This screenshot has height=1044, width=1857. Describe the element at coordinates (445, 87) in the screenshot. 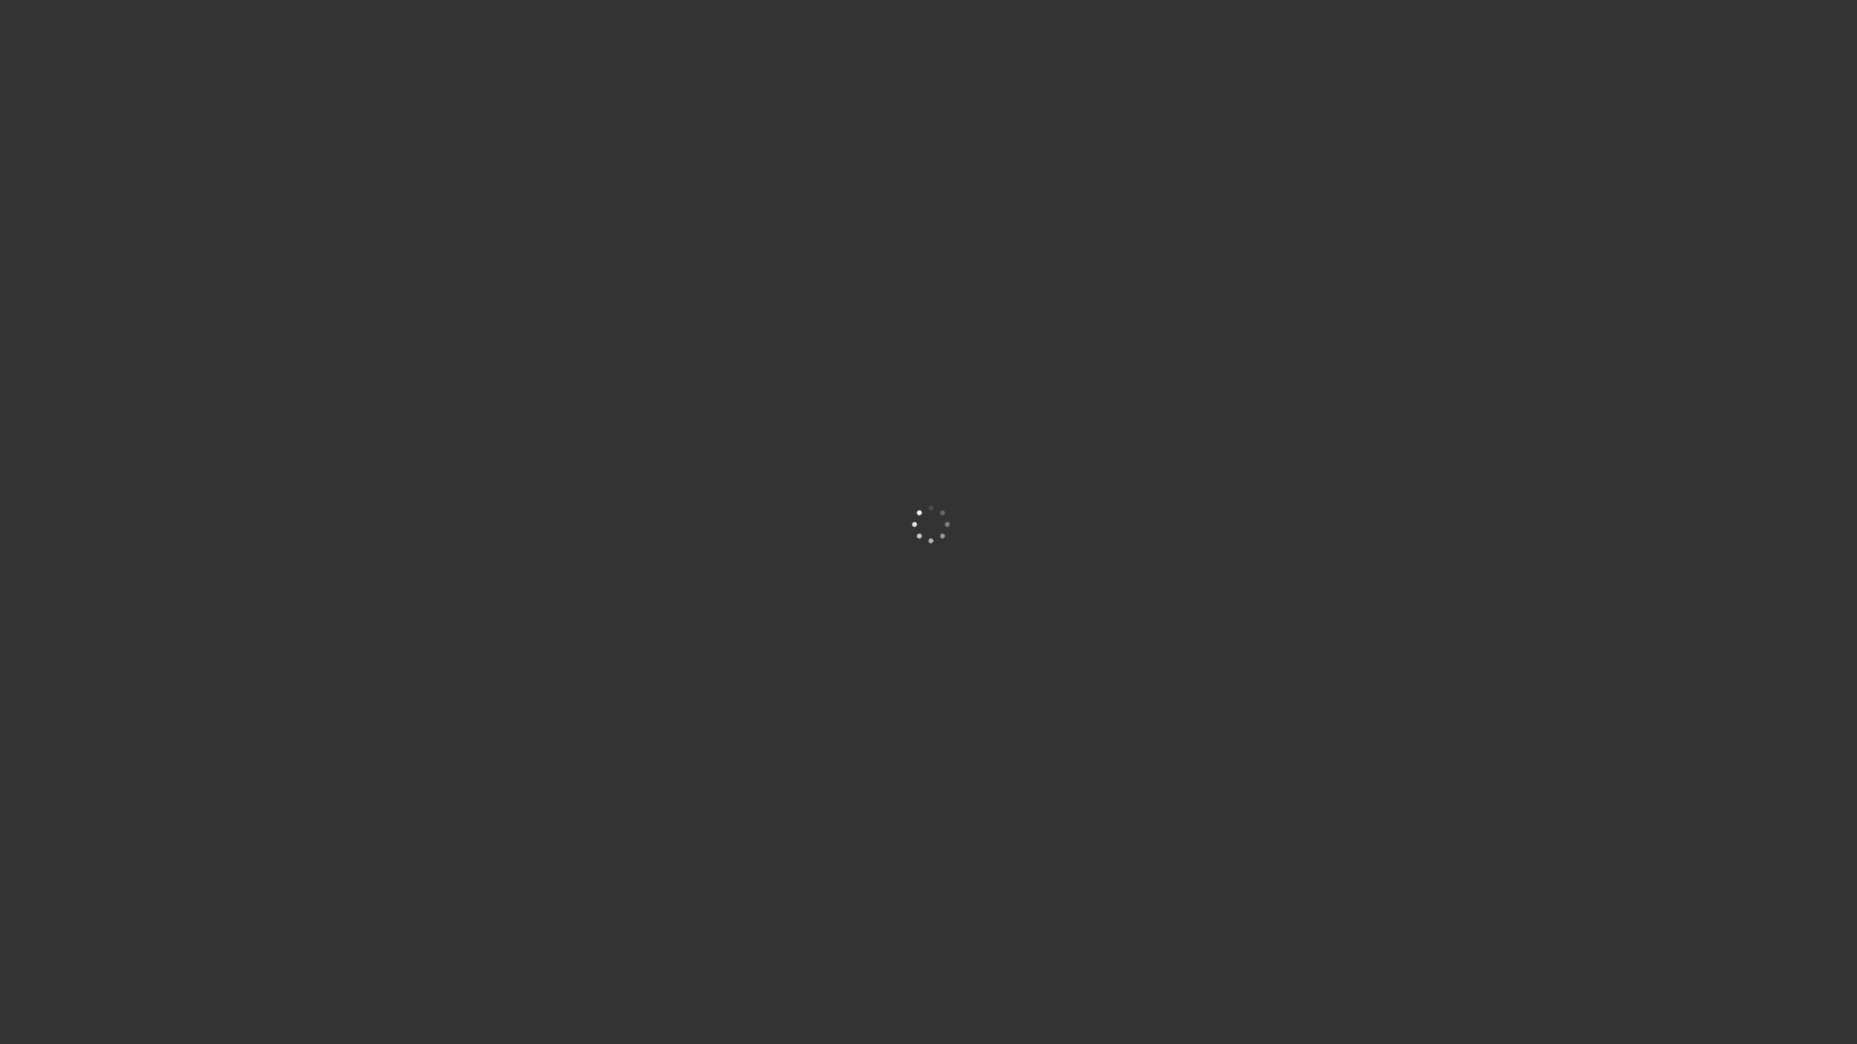

I see `Abconsulting` at that location.